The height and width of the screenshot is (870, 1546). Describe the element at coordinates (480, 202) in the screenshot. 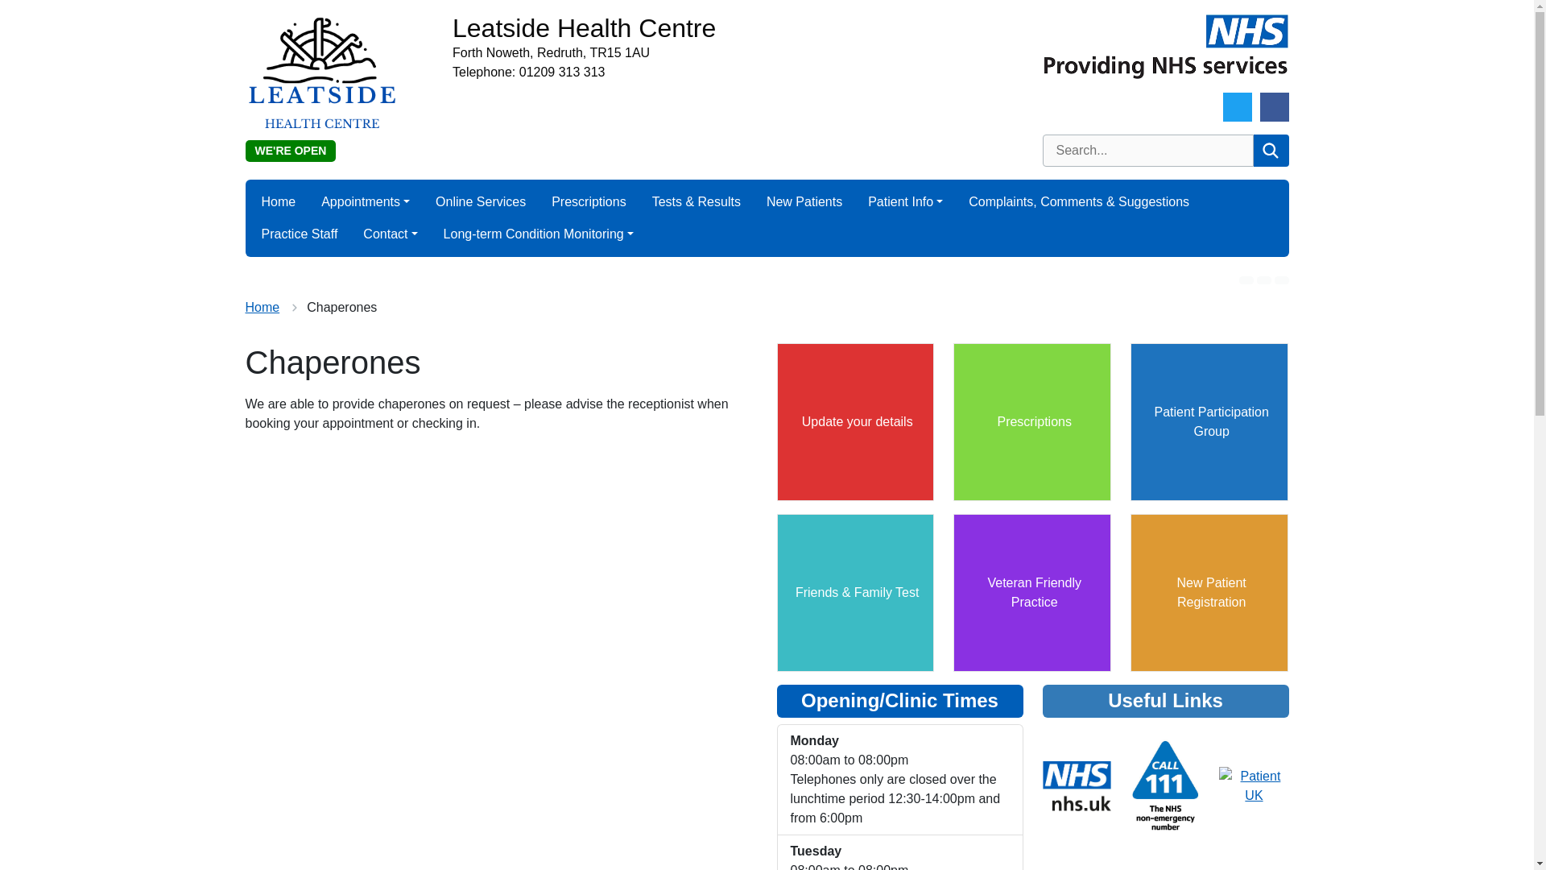

I see `Online Services` at that location.